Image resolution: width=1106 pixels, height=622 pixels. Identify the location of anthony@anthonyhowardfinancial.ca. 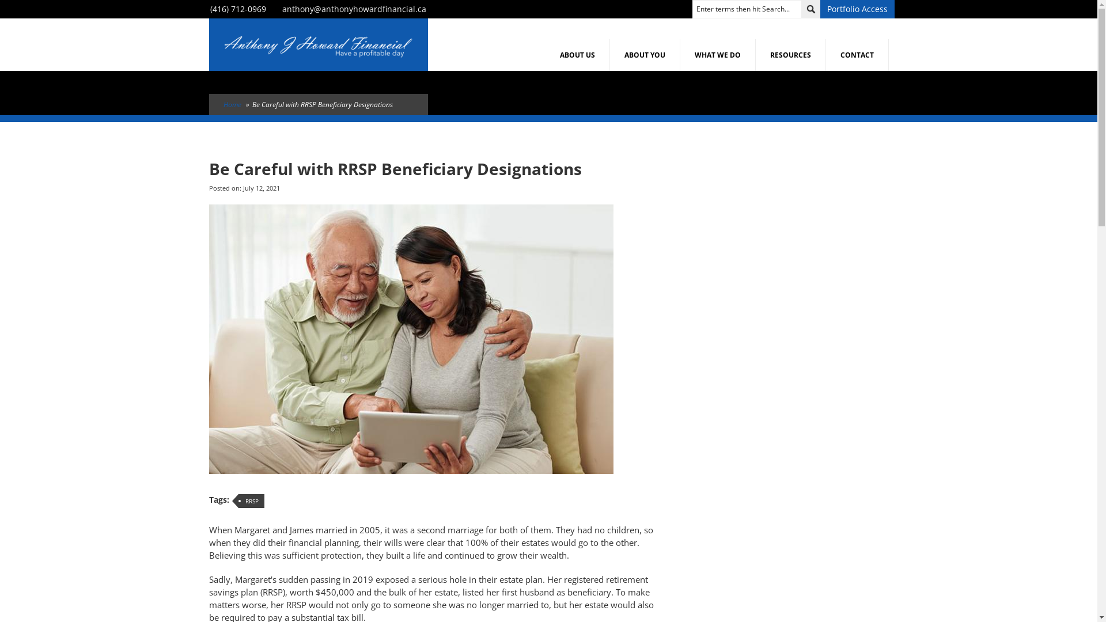
(354, 9).